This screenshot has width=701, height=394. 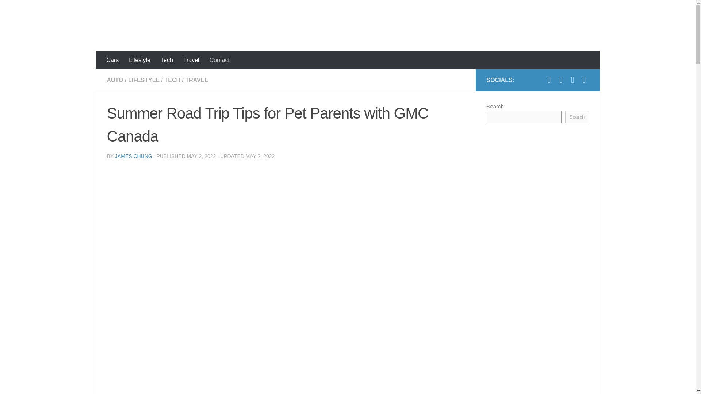 What do you see at coordinates (220, 60) in the screenshot?
I see `Contact` at bounding box center [220, 60].